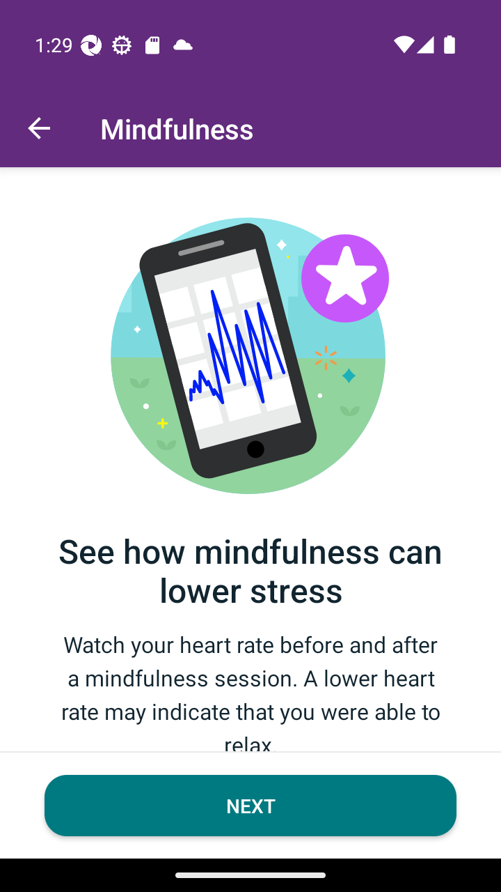 This screenshot has height=892, width=501. I want to click on Navigate up, so click(39, 128).